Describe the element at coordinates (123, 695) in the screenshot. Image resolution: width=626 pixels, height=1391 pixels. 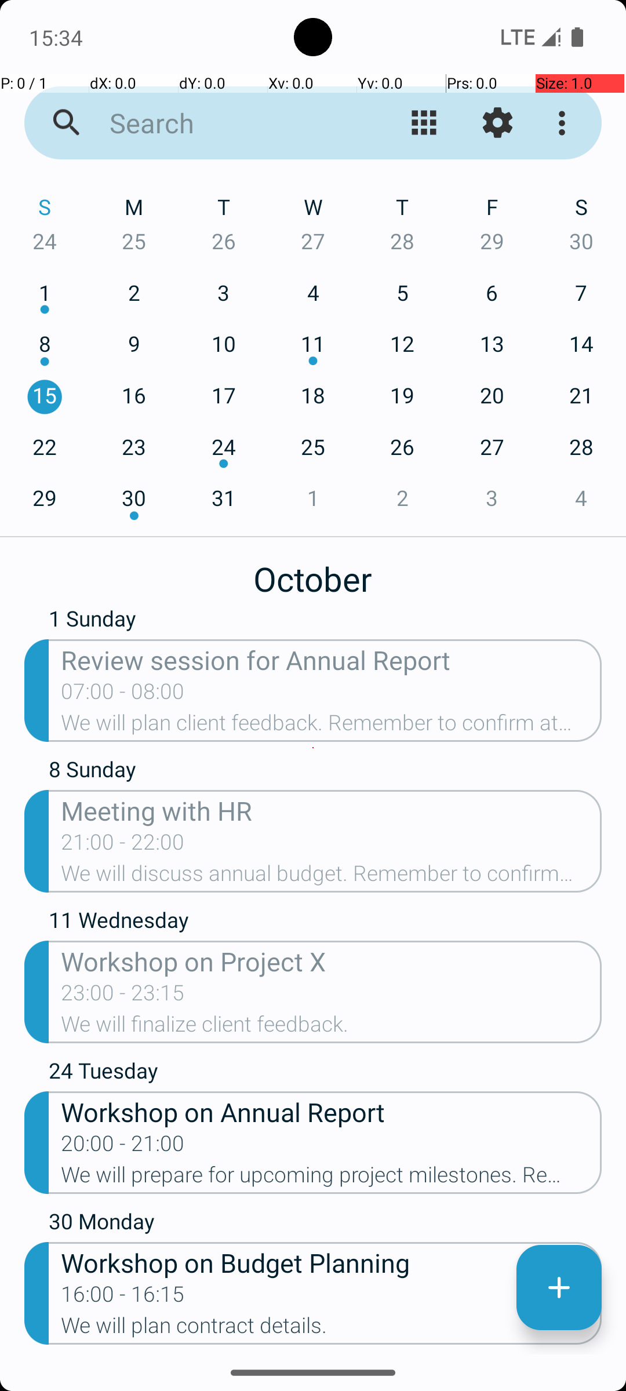
I see `07:00 - 08:00` at that location.